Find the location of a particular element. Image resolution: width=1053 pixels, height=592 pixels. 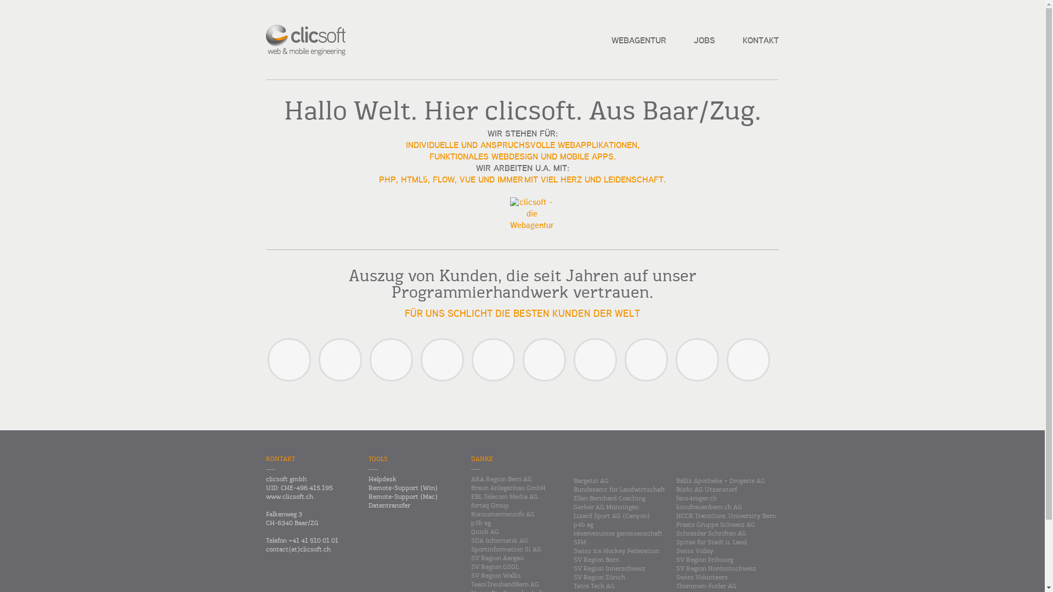

clicsoft - die Webagentur is located at coordinates (532, 226).